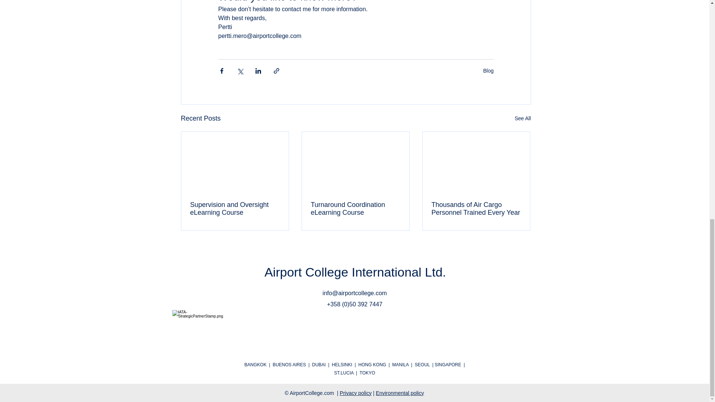  What do you see at coordinates (356, 393) in the screenshot?
I see `Privacy policy` at bounding box center [356, 393].